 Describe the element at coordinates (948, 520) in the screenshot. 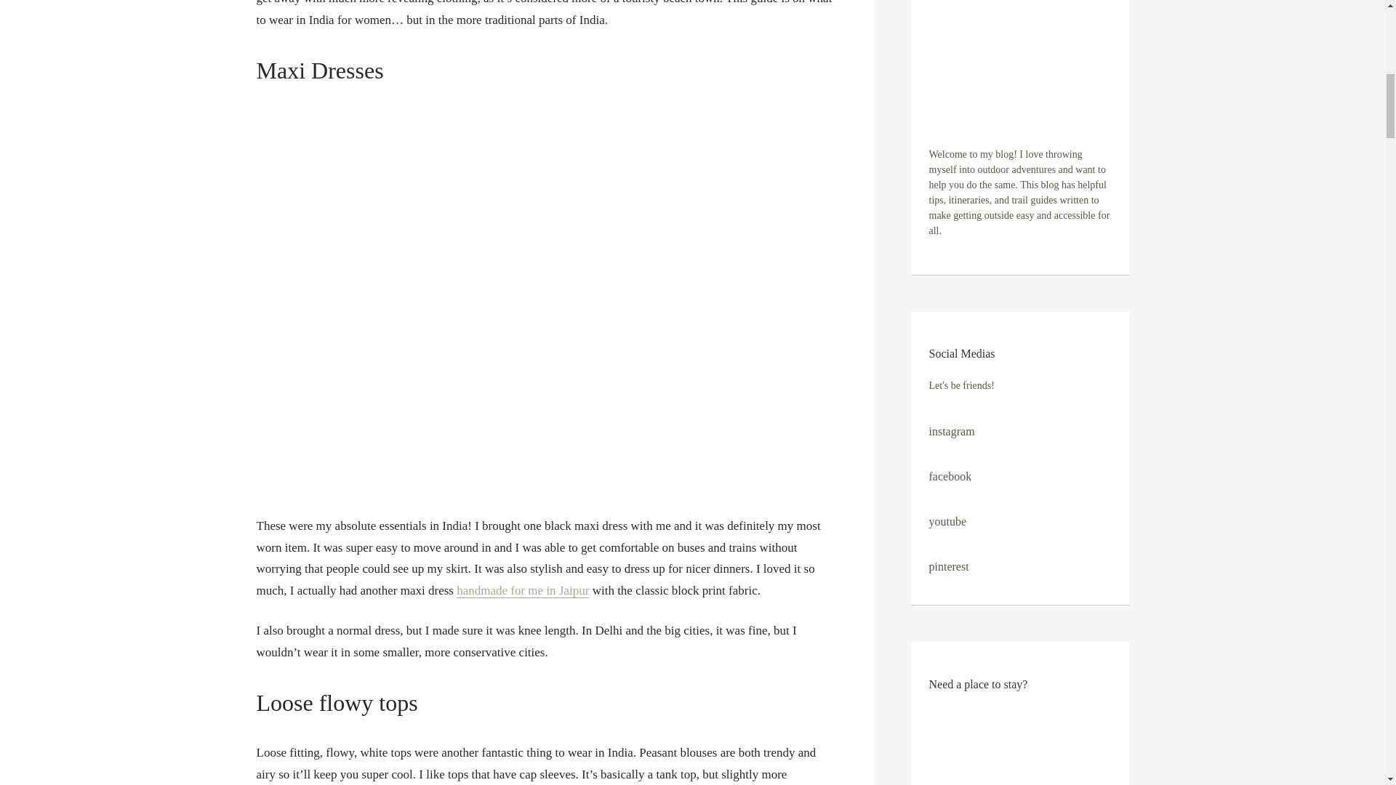

I see `YouTube` at that location.